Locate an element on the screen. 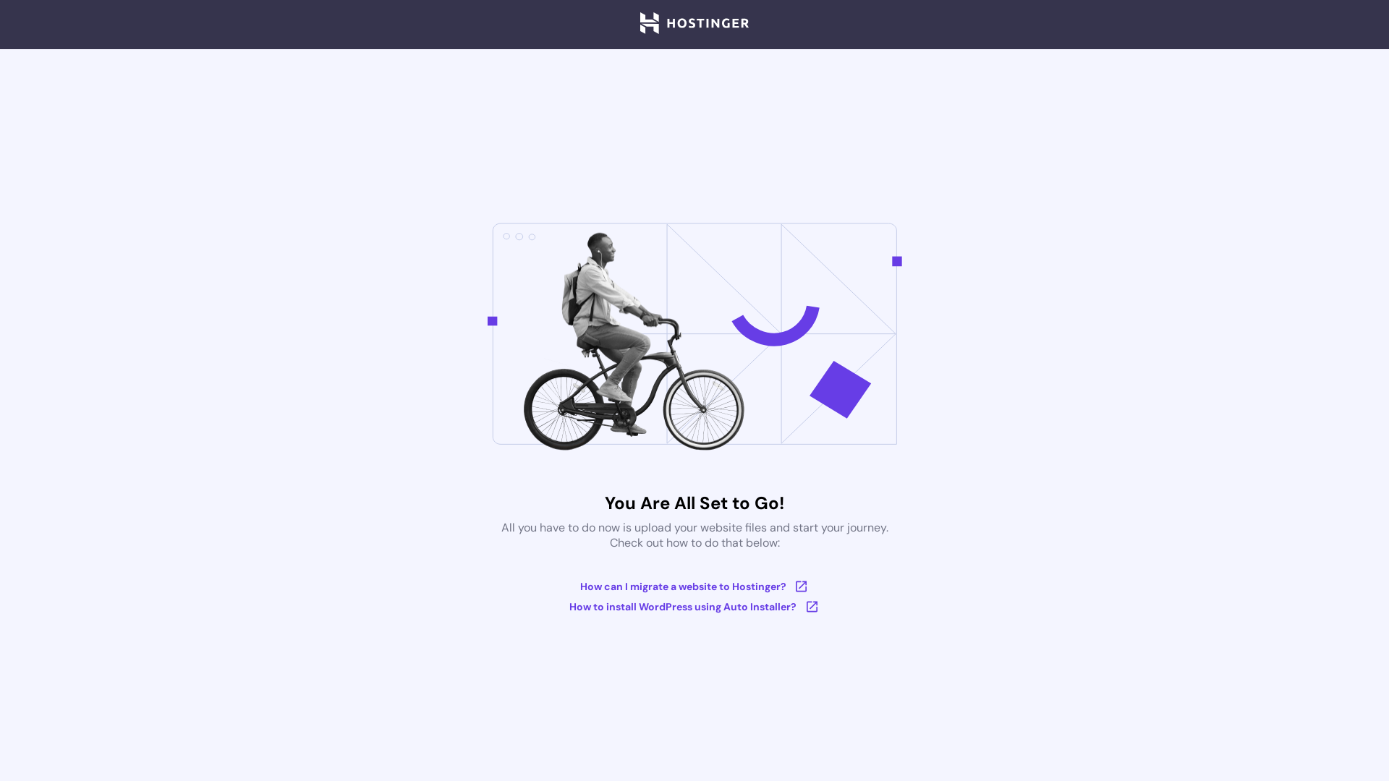 The image size is (1389, 781). How to install WordPress using Auto Installer? is located at coordinates (694, 607).